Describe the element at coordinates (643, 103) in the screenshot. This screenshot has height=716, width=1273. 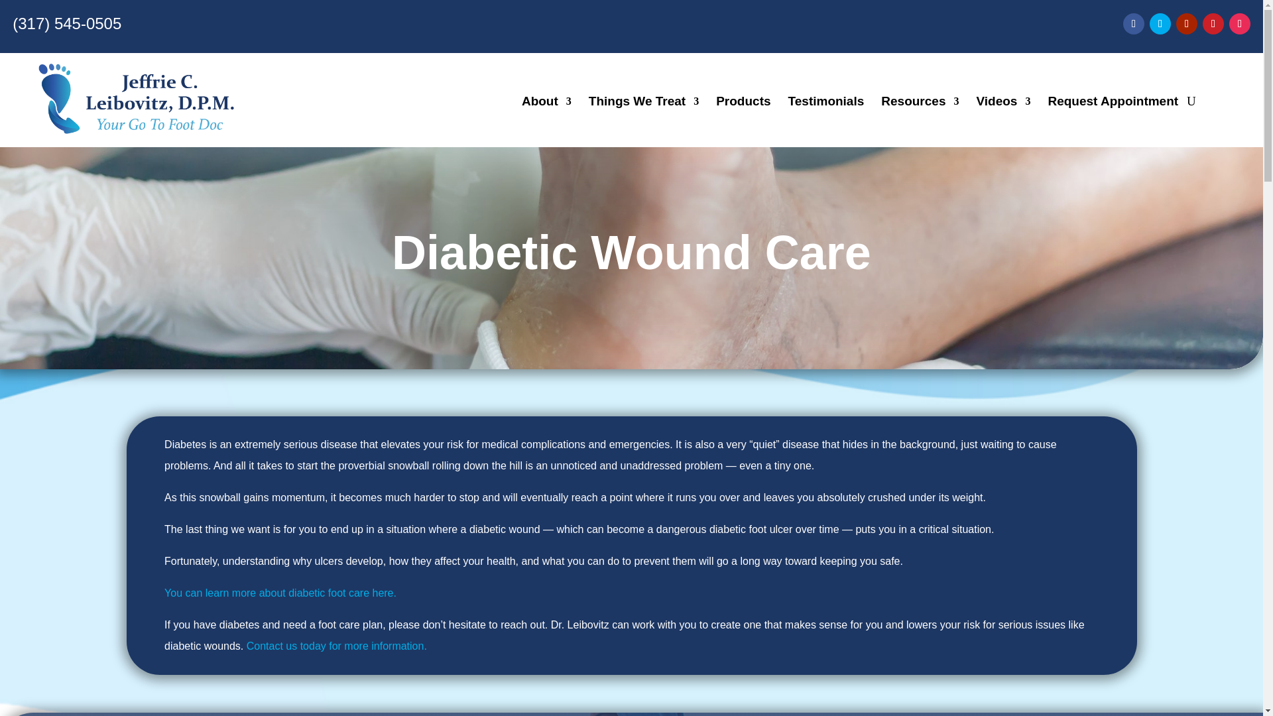
I see `Things We Treat` at that location.